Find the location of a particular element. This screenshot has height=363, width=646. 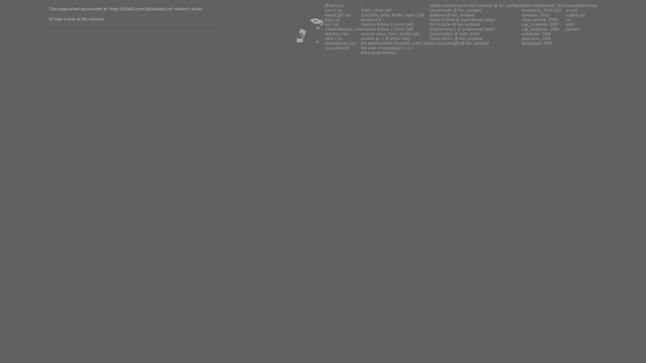

rss is located at coordinates (341, 6).